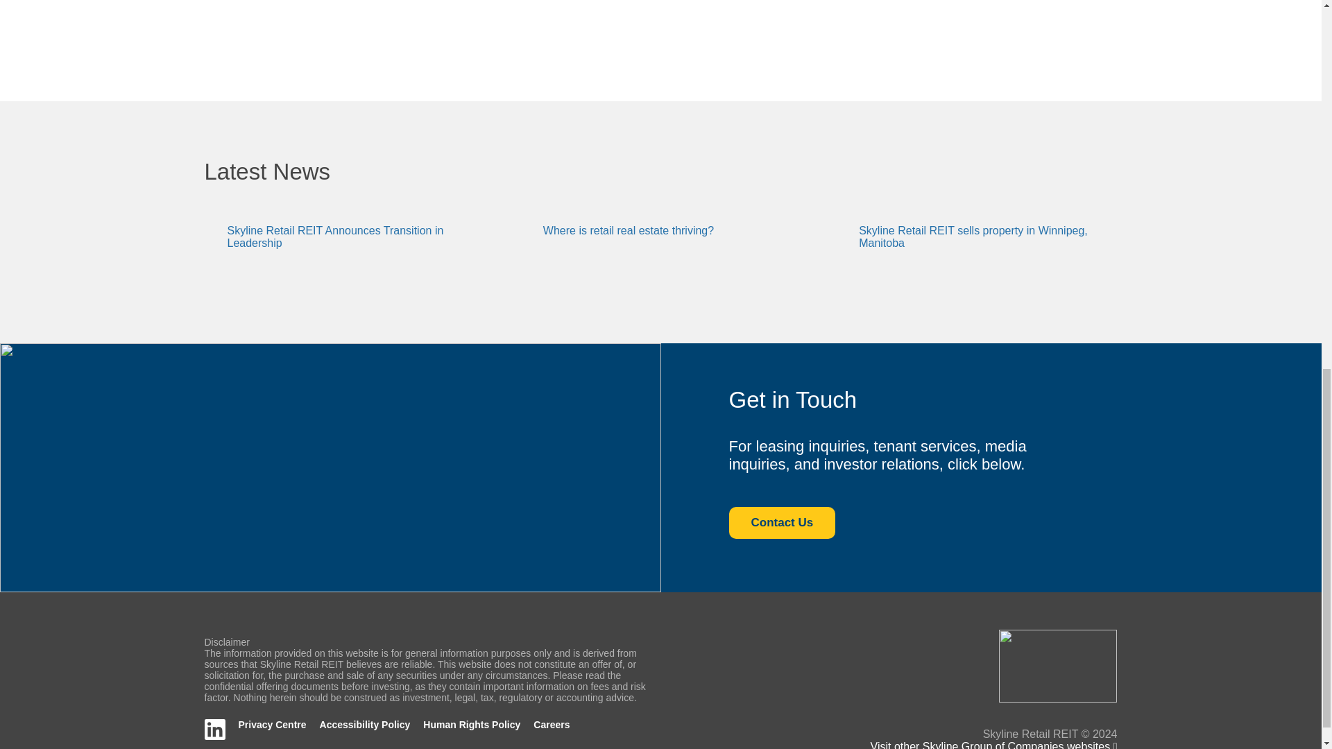 The width and height of the screenshot is (1332, 749). Describe the element at coordinates (1058, 665) in the screenshot. I see `Skyline Retail` at that location.